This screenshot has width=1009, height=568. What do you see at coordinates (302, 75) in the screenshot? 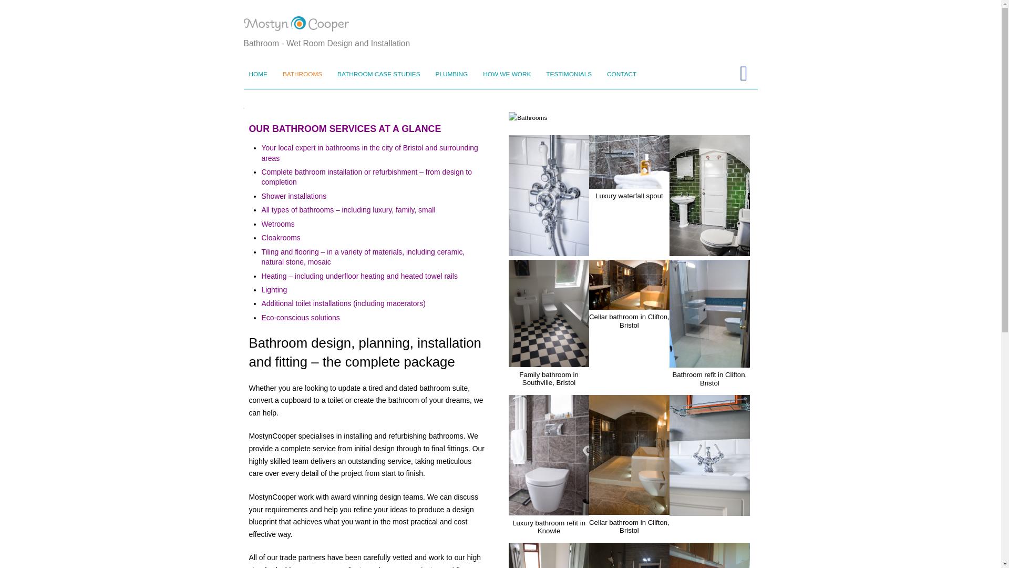
I see `BATHROOMS` at bounding box center [302, 75].